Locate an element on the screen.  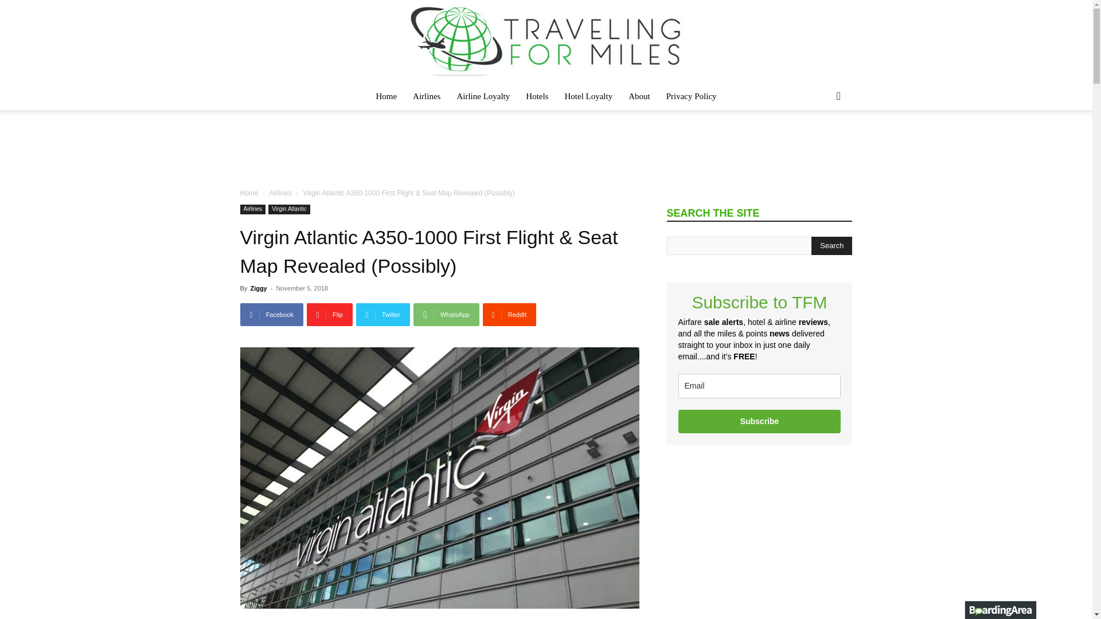
Hotels is located at coordinates (537, 96).